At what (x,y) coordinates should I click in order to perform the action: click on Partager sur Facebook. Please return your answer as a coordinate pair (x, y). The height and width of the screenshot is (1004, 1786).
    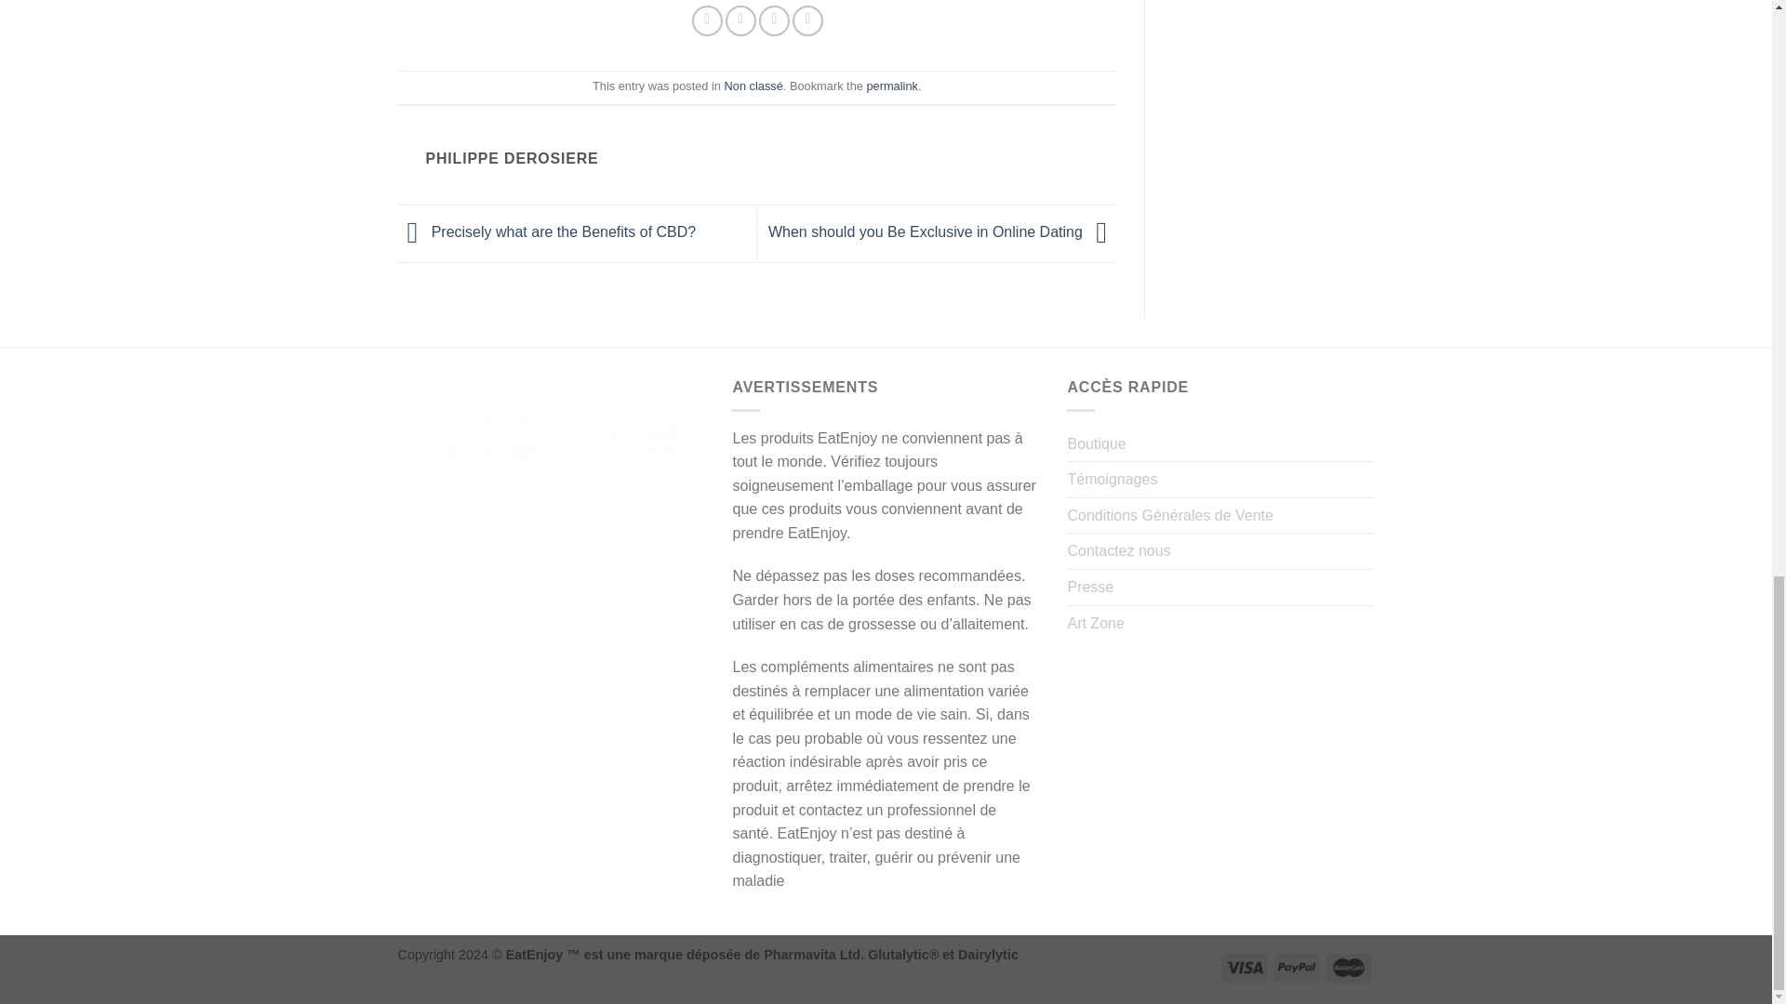
    Looking at the image, I should click on (707, 20).